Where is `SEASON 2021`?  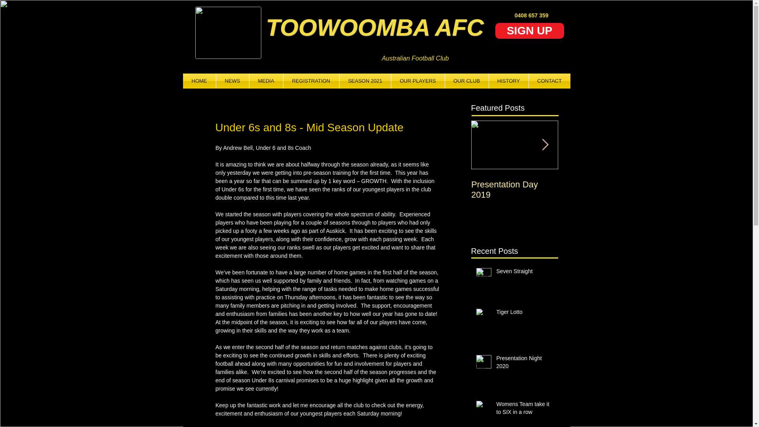 SEASON 2021 is located at coordinates (365, 81).